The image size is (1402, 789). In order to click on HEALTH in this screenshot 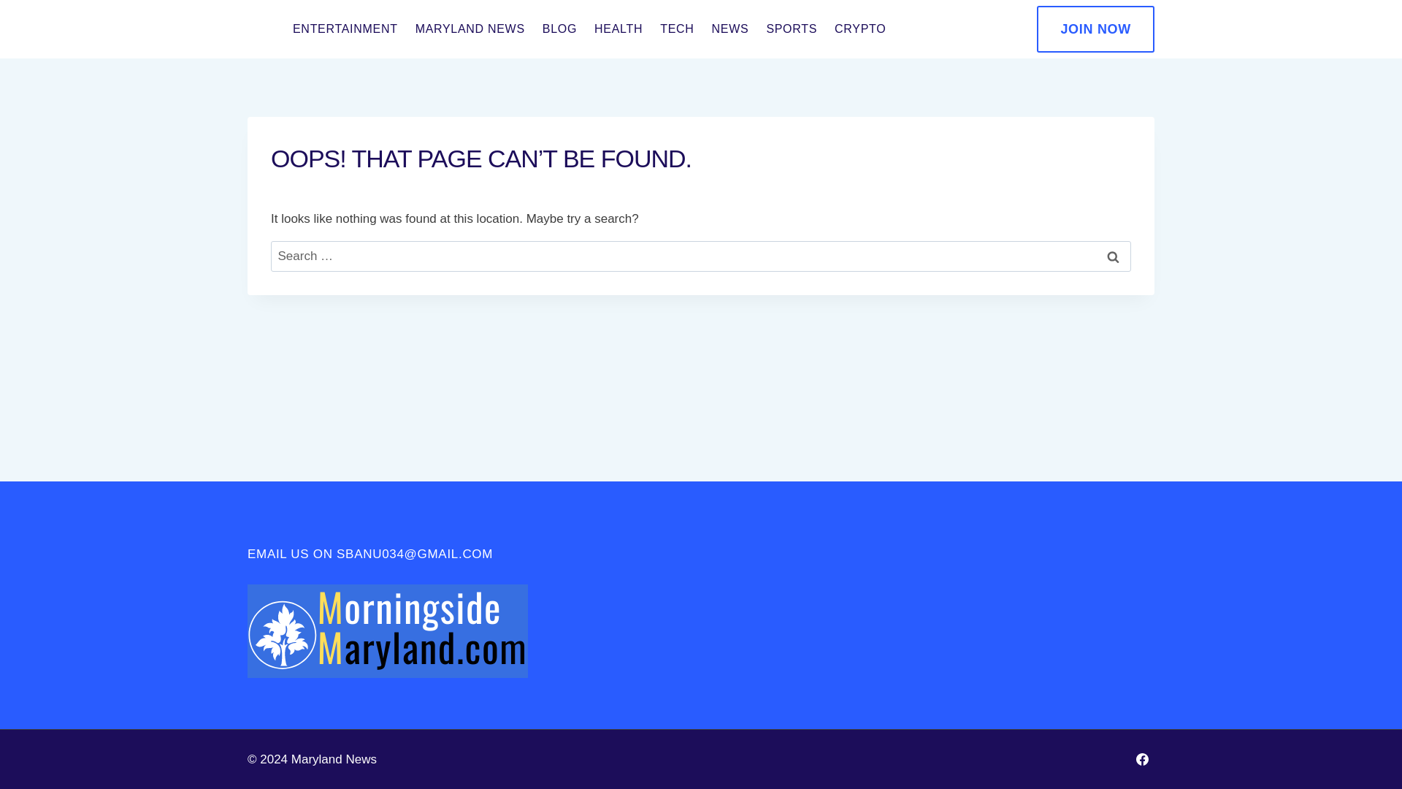, I will do `click(618, 29)`.